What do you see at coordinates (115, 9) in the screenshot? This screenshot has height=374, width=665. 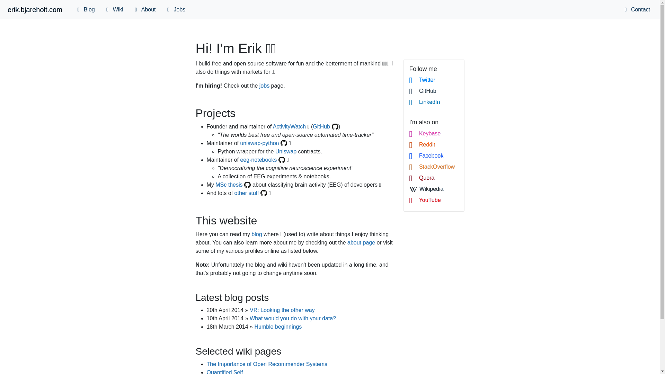 I see `Wiki` at bounding box center [115, 9].